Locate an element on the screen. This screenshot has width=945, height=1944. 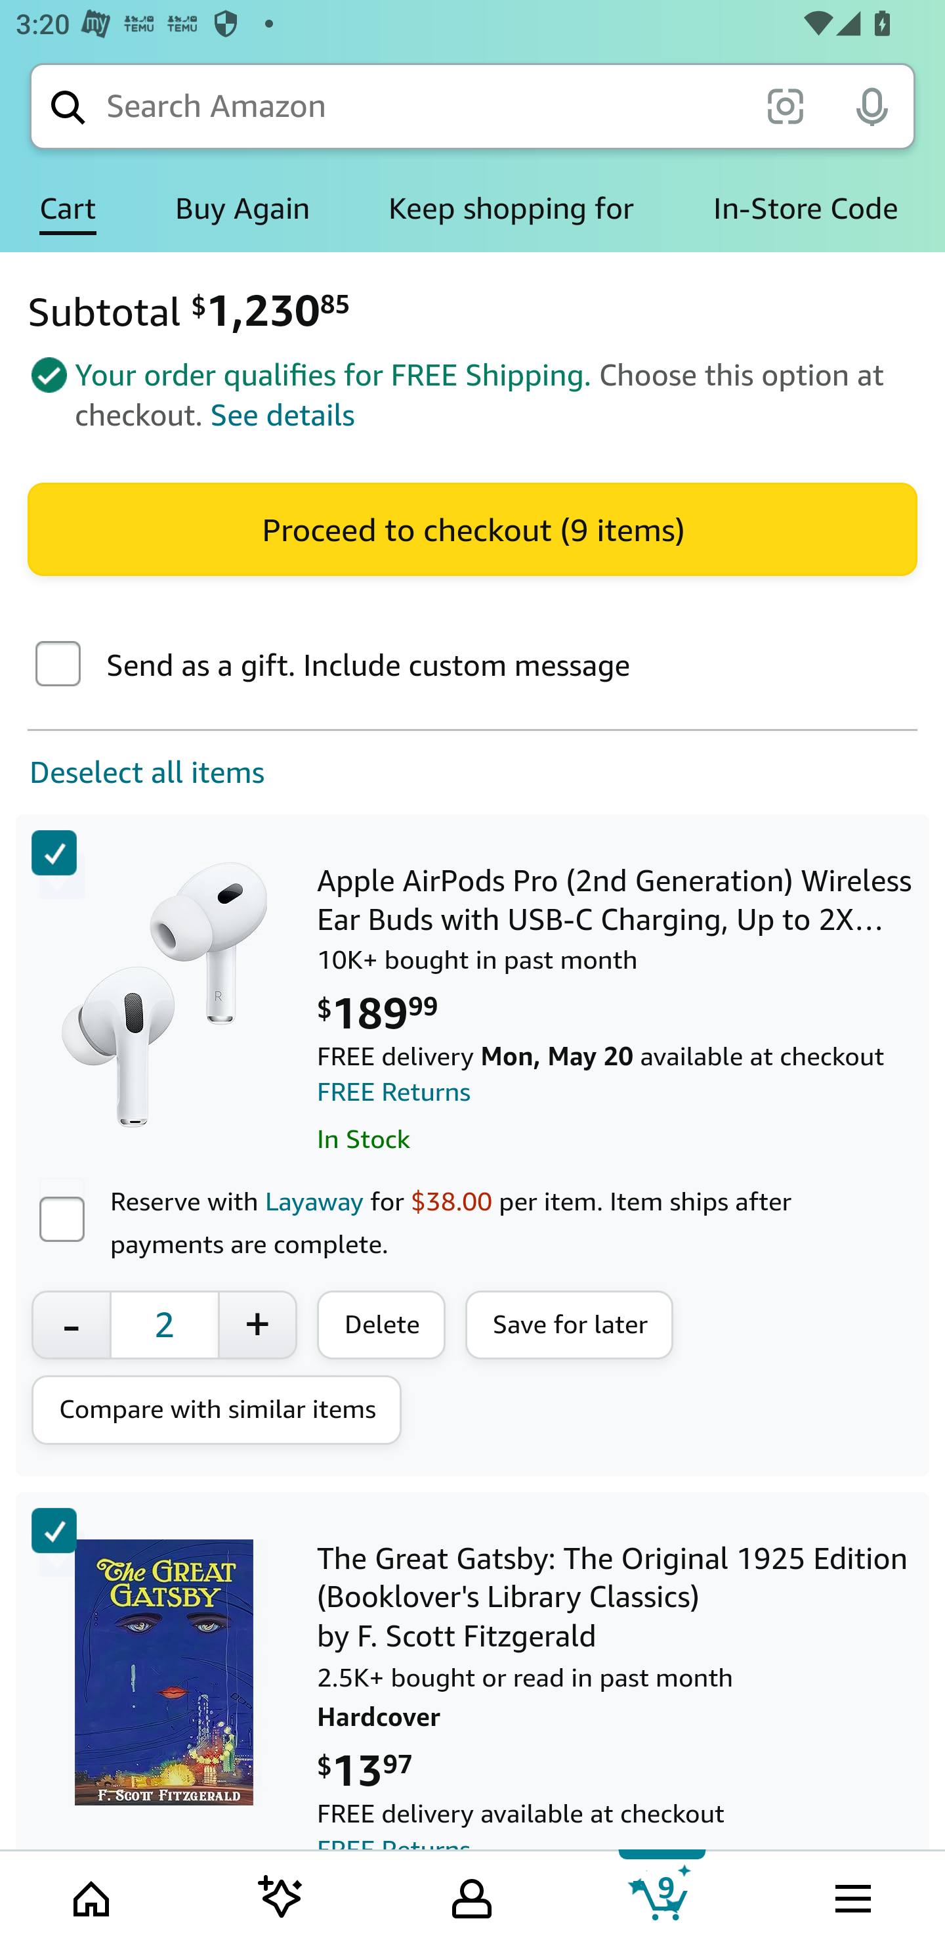
scan it is located at coordinates (785, 105).